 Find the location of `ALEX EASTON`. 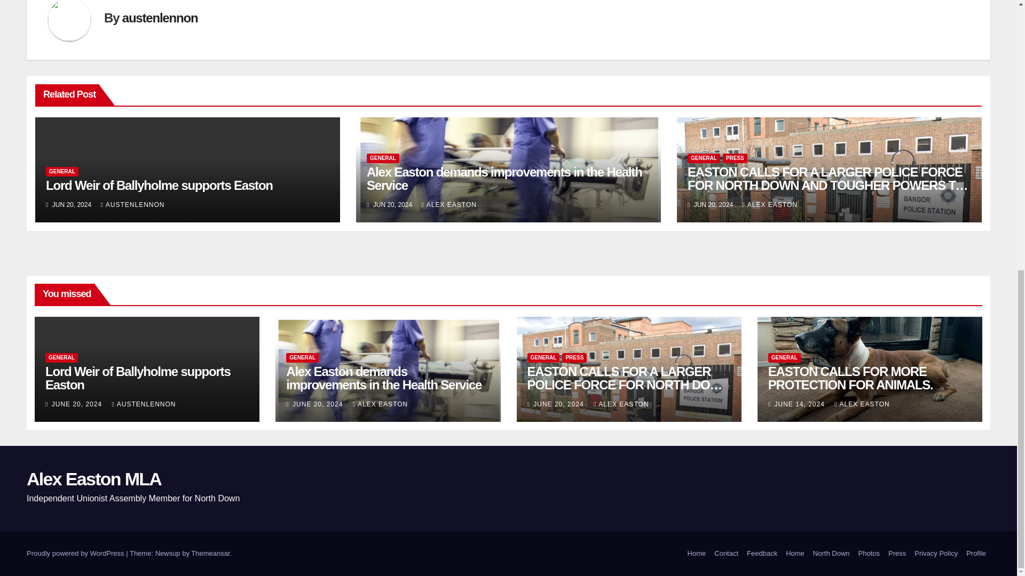

ALEX EASTON is located at coordinates (770, 204).